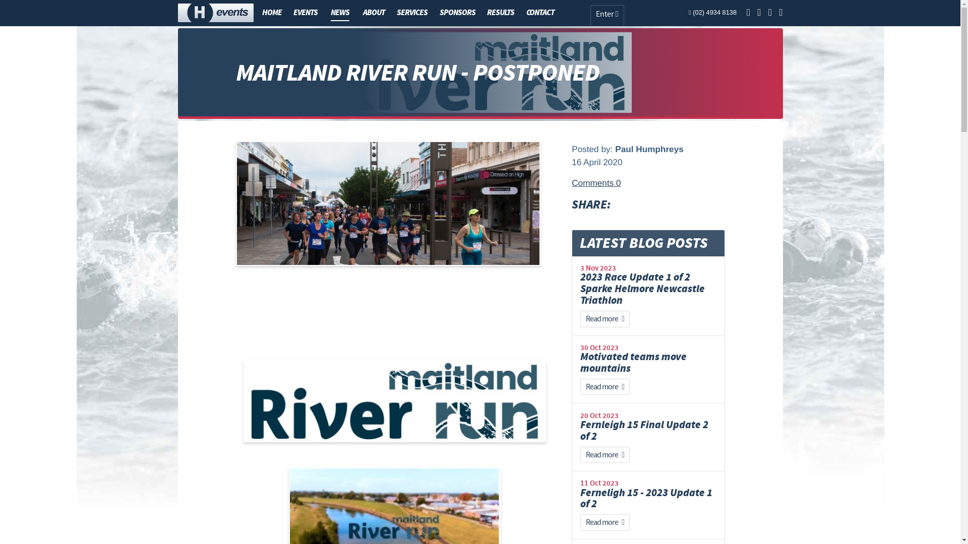 The width and height of the screenshot is (968, 544). Describe the element at coordinates (605, 455) in the screenshot. I see `Read more` at that location.